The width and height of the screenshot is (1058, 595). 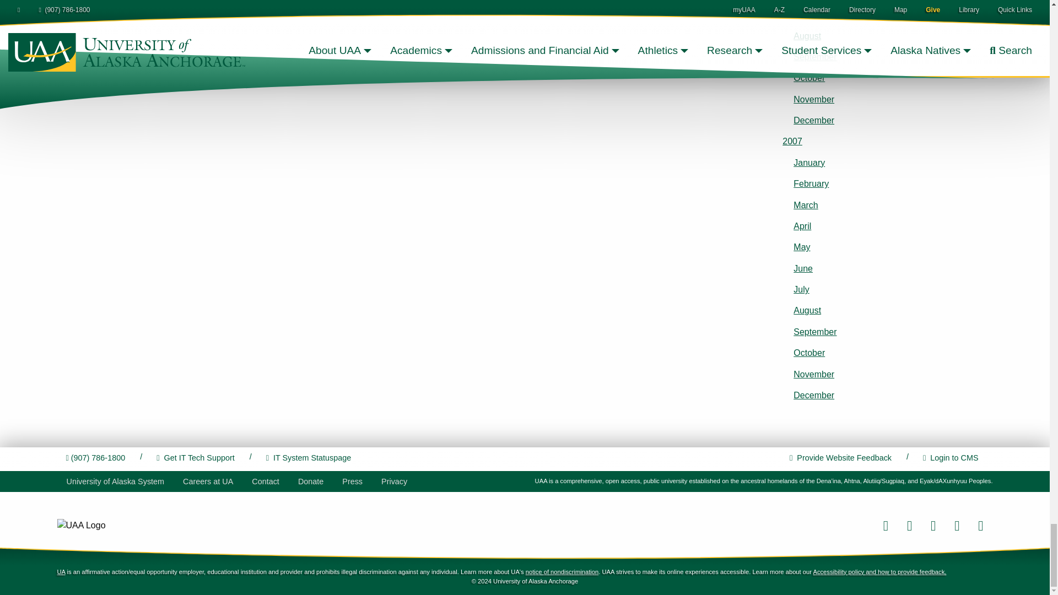 I want to click on UAA YouTube, so click(x=980, y=526).